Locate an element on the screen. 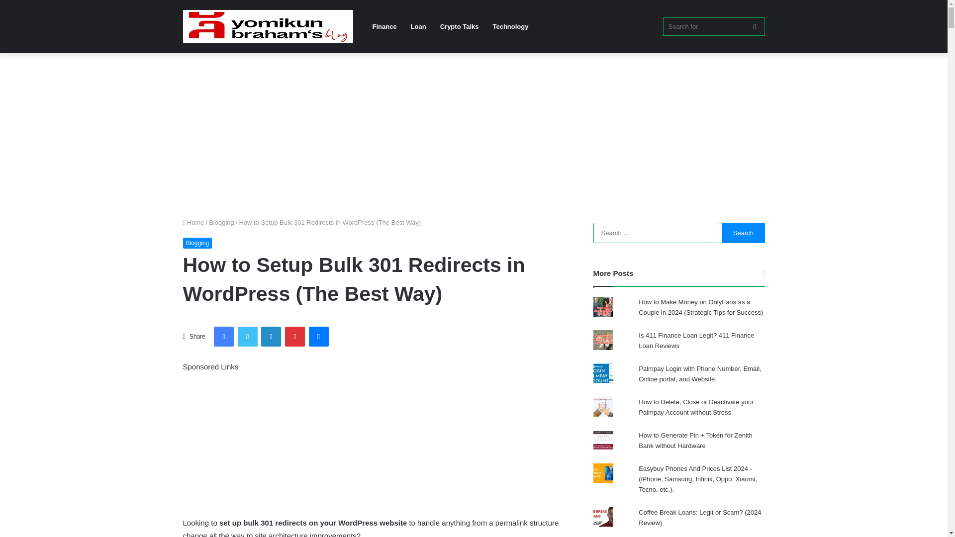 This screenshot has height=537, width=955. Search for is located at coordinates (713, 26).